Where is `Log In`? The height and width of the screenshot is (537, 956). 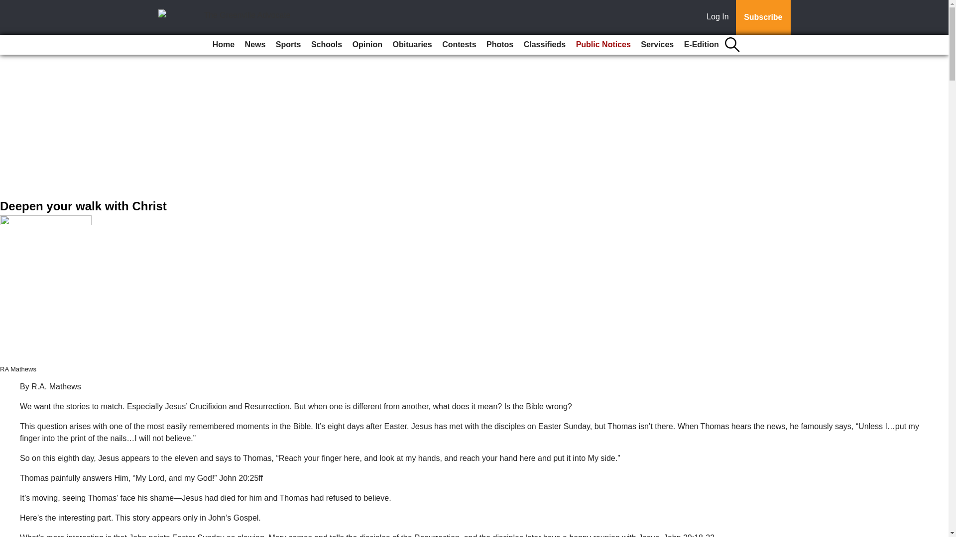 Log In is located at coordinates (719, 17).